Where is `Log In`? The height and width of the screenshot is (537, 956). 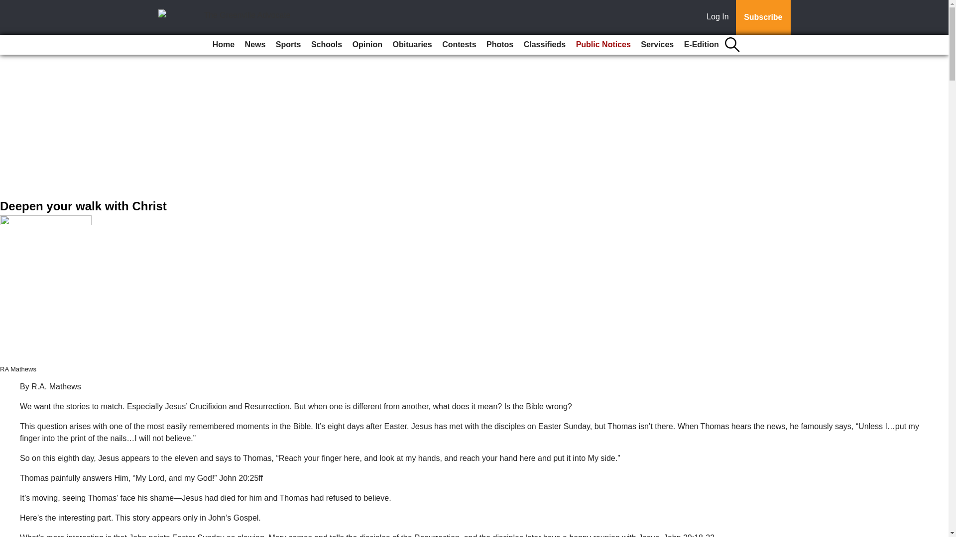 Log In is located at coordinates (719, 17).